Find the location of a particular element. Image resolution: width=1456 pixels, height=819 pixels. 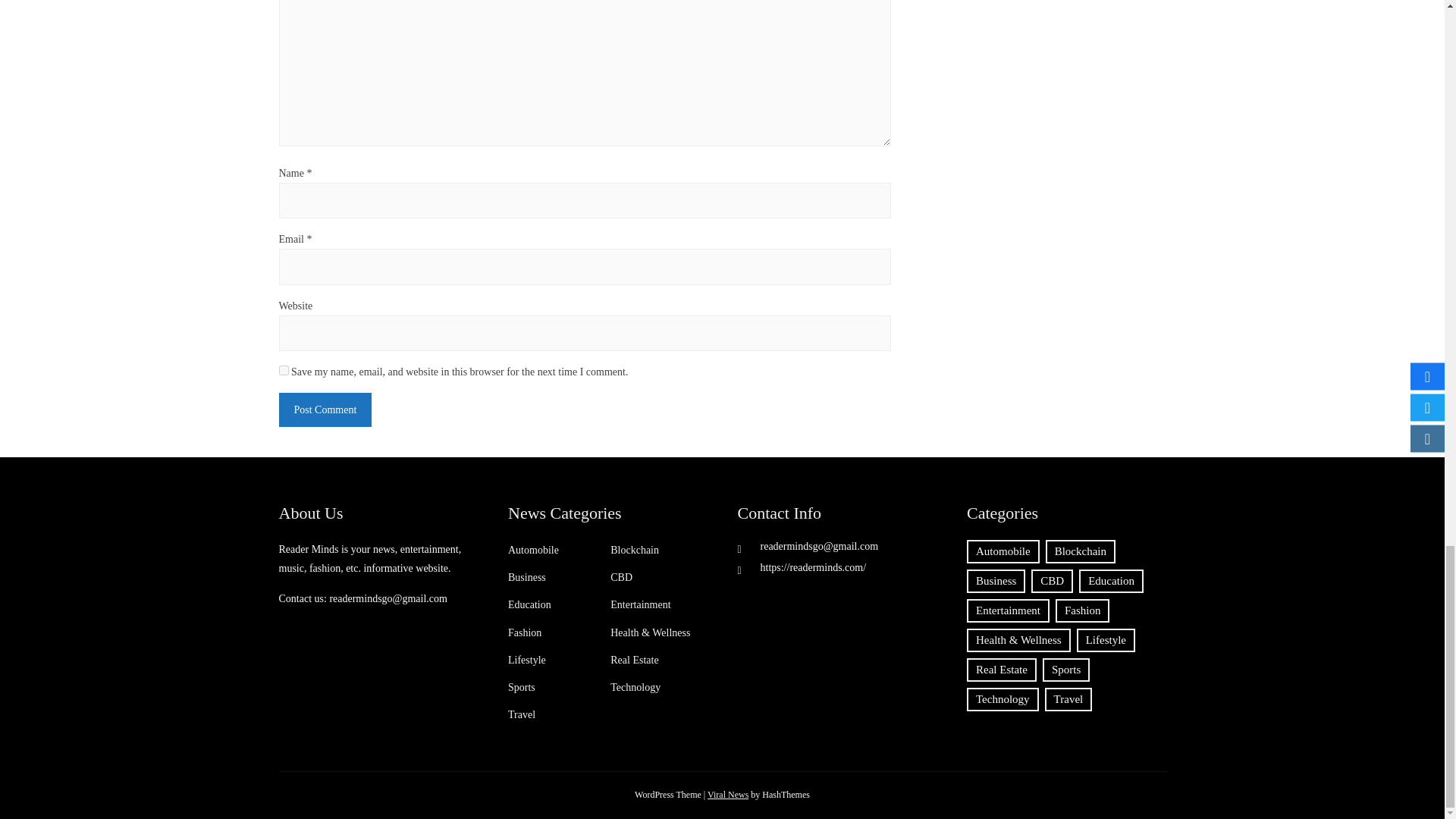

Download Viral News is located at coordinates (728, 795).